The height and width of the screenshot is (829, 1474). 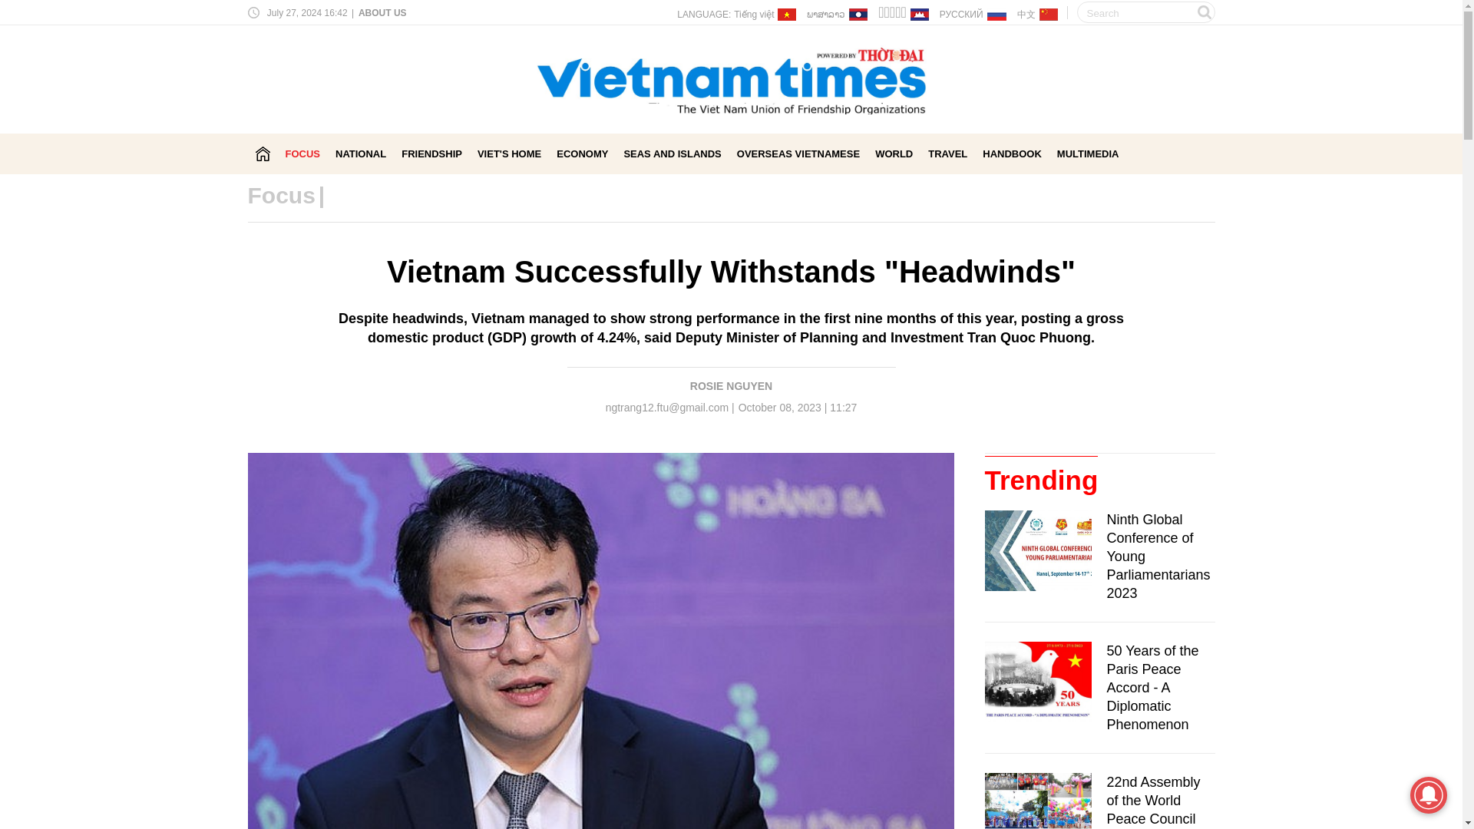 What do you see at coordinates (381, 12) in the screenshot?
I see `ABOUT US` at bounding box center [381, 12].